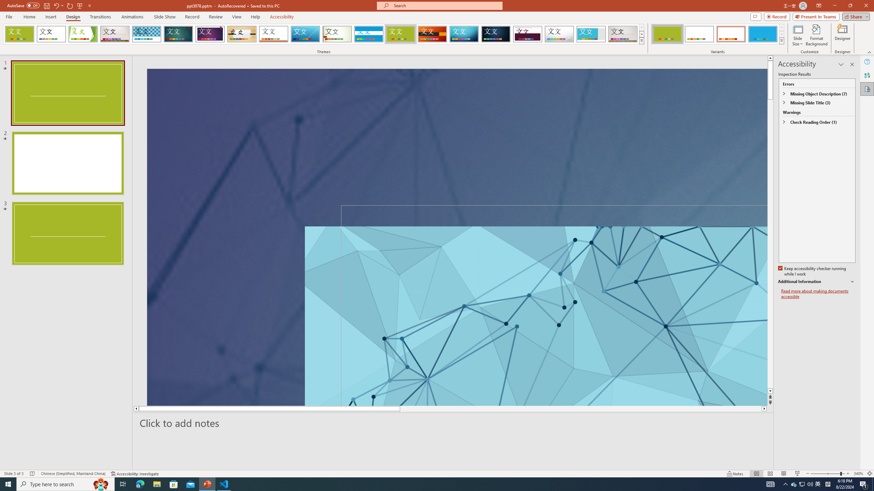 This screenshot has height=491, width=874. Describe the element at coordinates (524, 291) in the screenshot. I see `Title TextBox` at that location.